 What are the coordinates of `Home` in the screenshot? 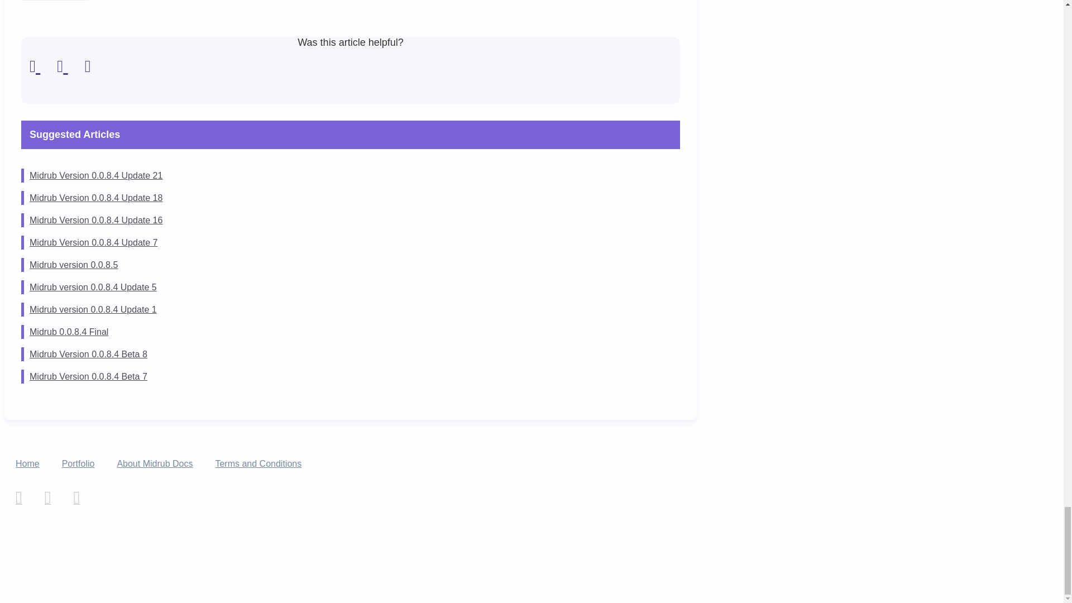 It's located at (28, 463).